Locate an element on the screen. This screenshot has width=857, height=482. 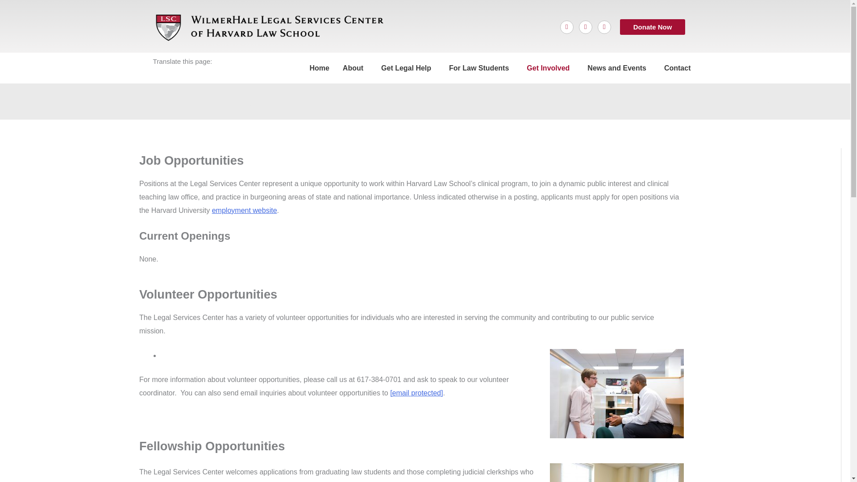
Home is located at coordinates (319, 68).